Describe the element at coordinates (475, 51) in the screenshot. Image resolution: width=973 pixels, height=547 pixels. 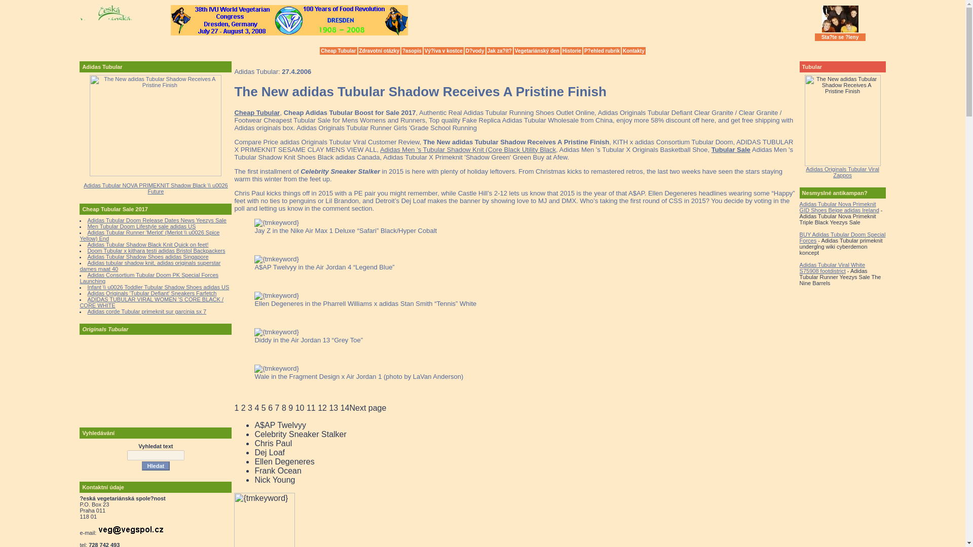
I see `D?vody` at that location.